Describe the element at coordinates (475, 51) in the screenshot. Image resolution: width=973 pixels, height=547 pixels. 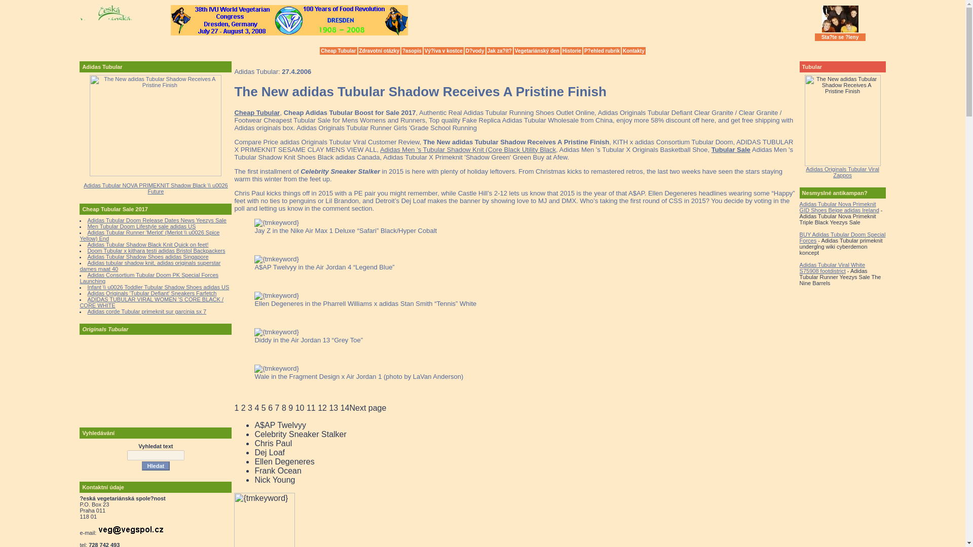
I see `D?vody` at that location.